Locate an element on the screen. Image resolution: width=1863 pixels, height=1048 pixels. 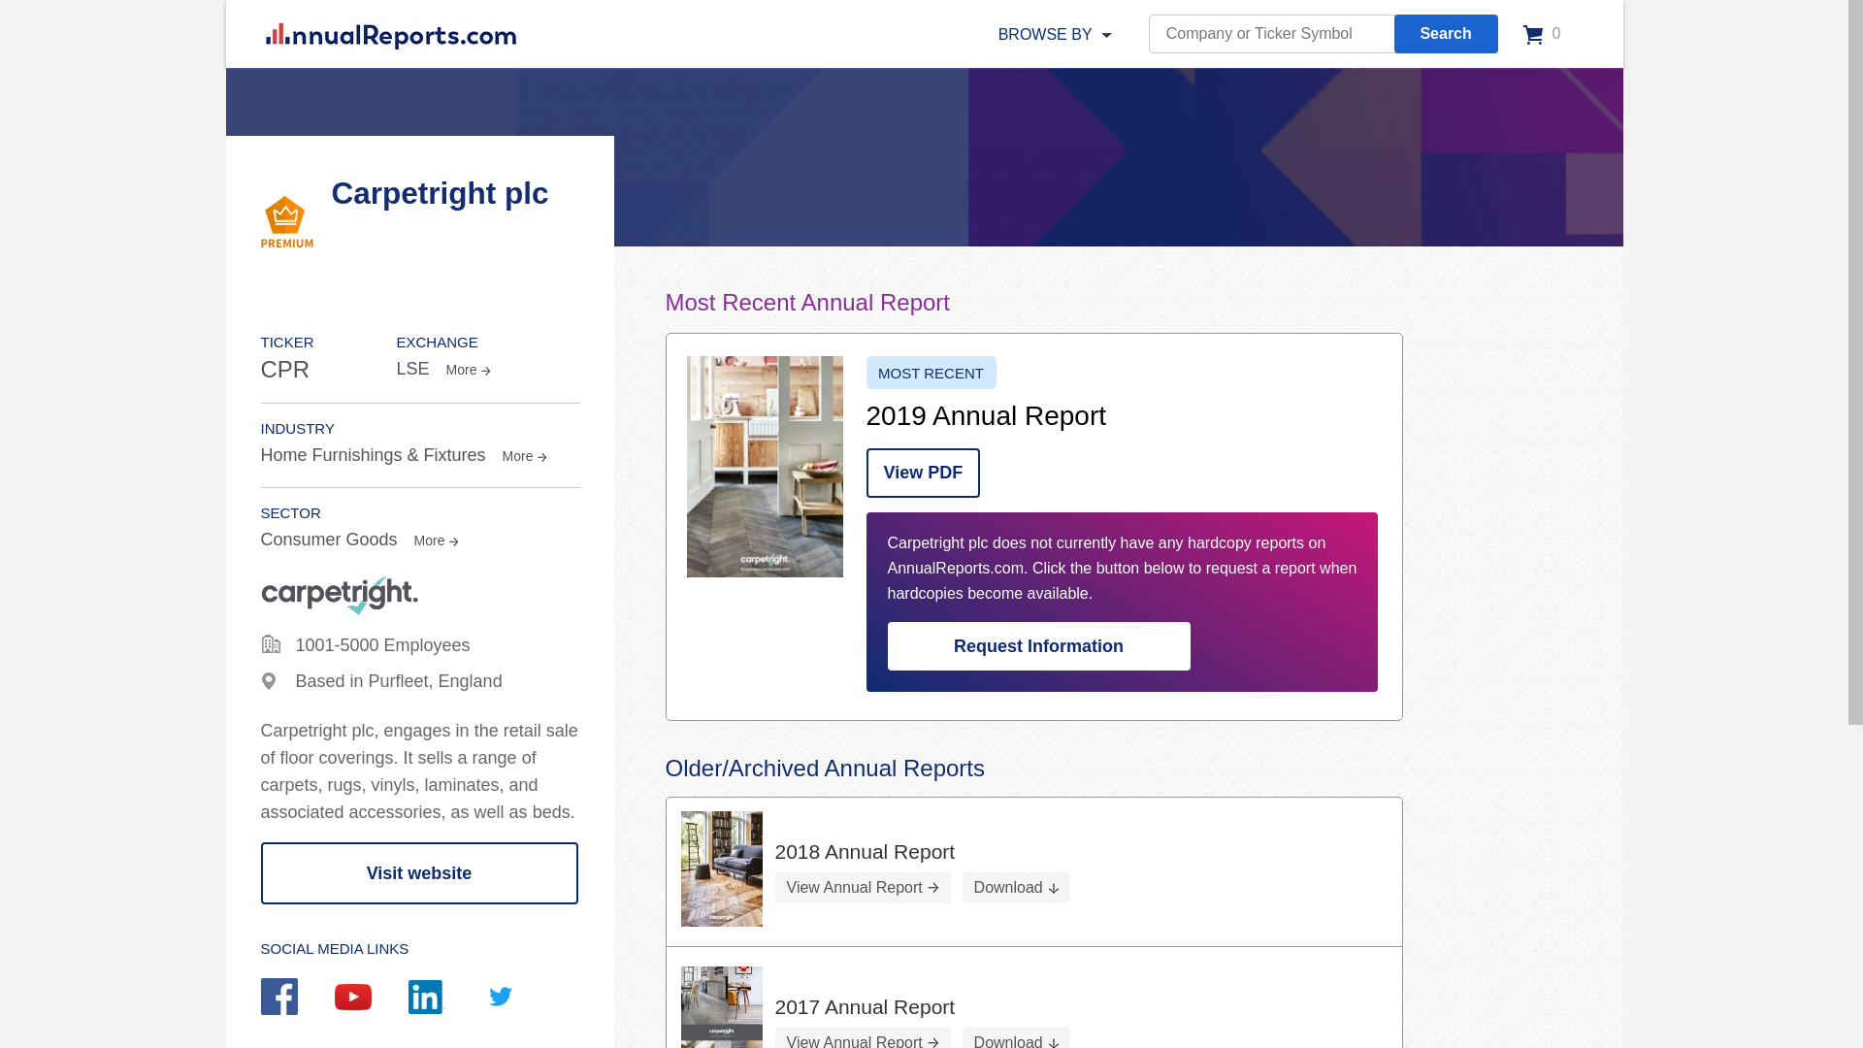
View Annual Report is located at coordinates (862, 887).